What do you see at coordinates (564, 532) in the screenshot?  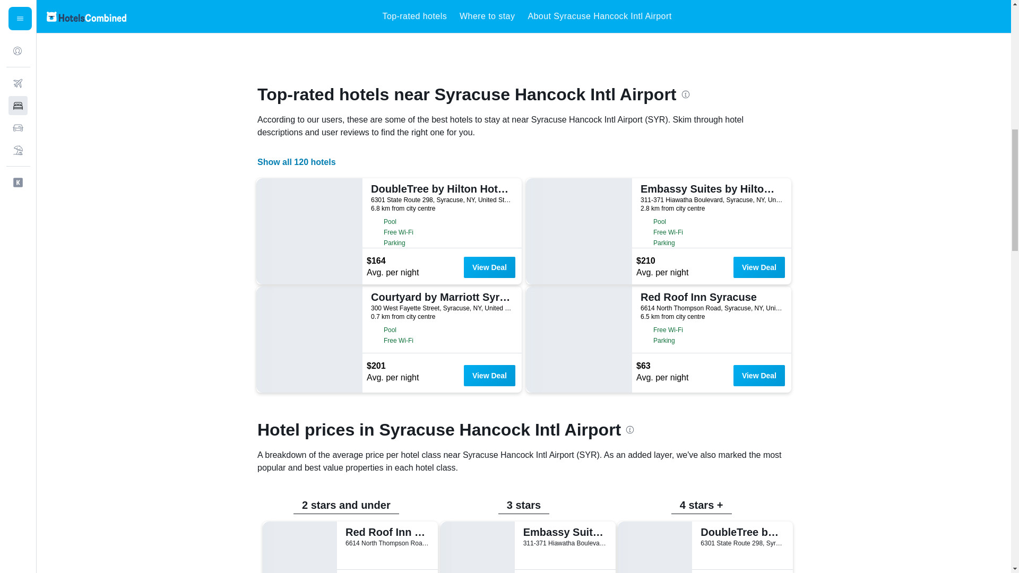 I see `Embassy Suites by Hilton Syracuse Destiny USA` at bounding box center [564, 532].